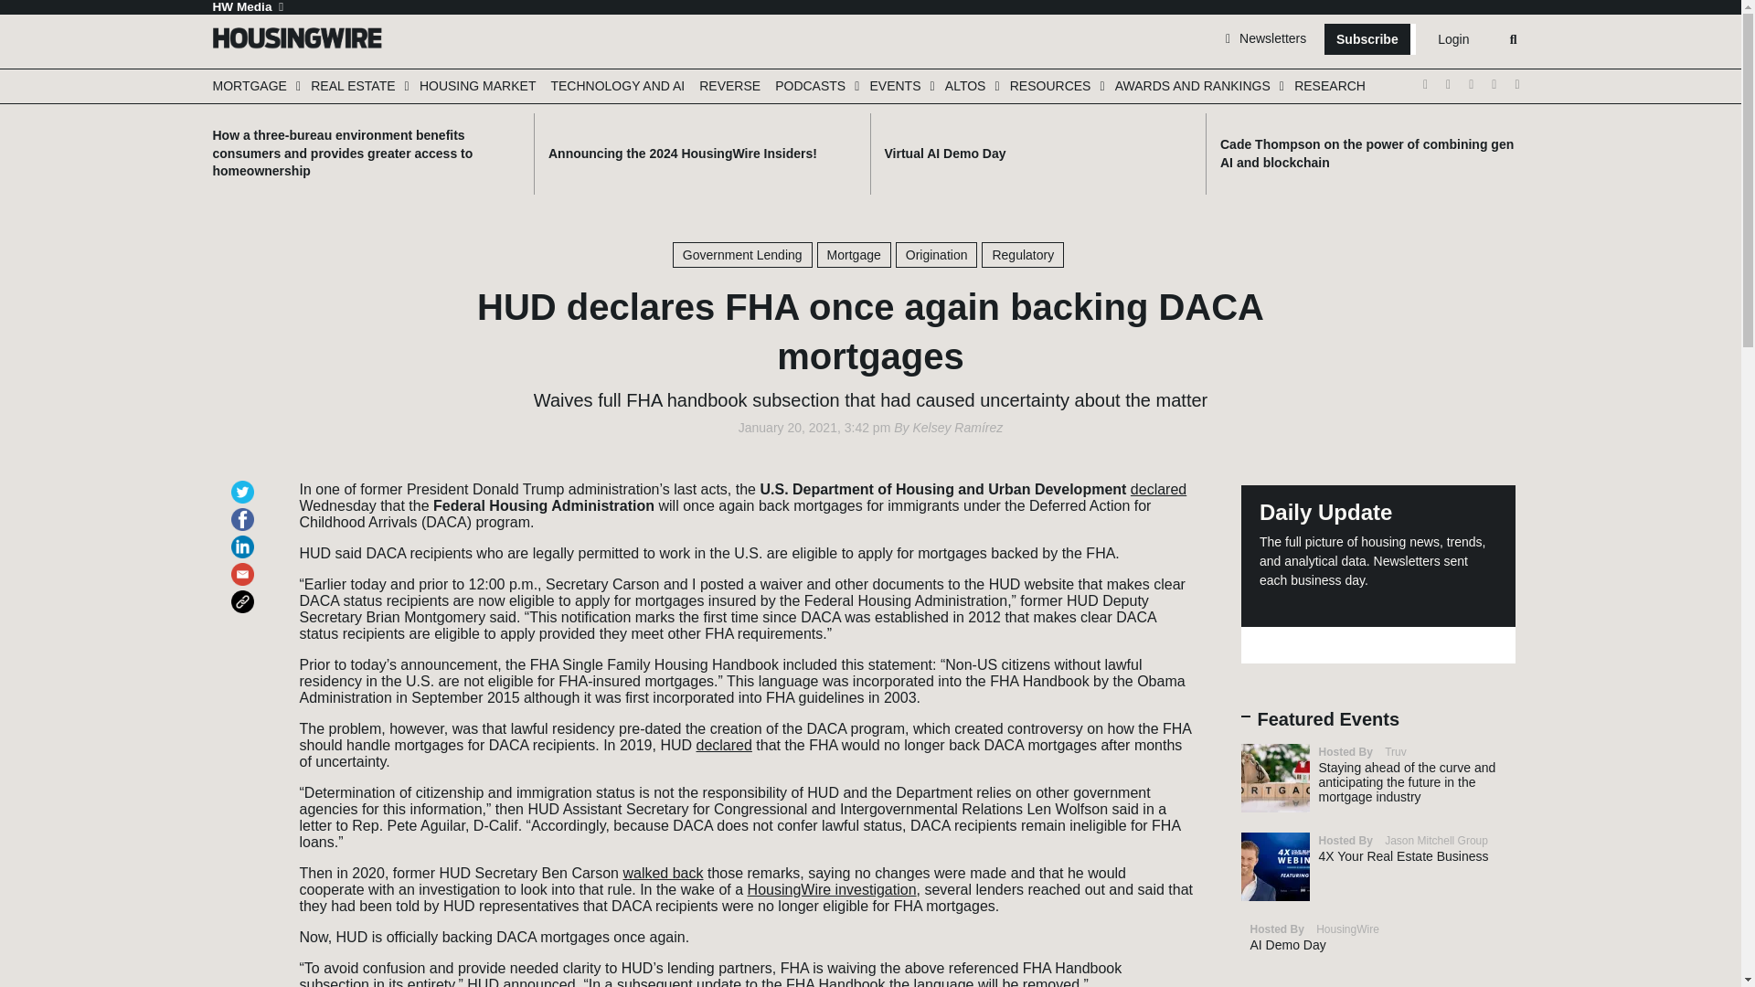 Image resolution: width=1755 pixels, height=987 pixels. Describe the element at coordinates (245, 593) in the screenshot. I see `Click to copy link` at that location.